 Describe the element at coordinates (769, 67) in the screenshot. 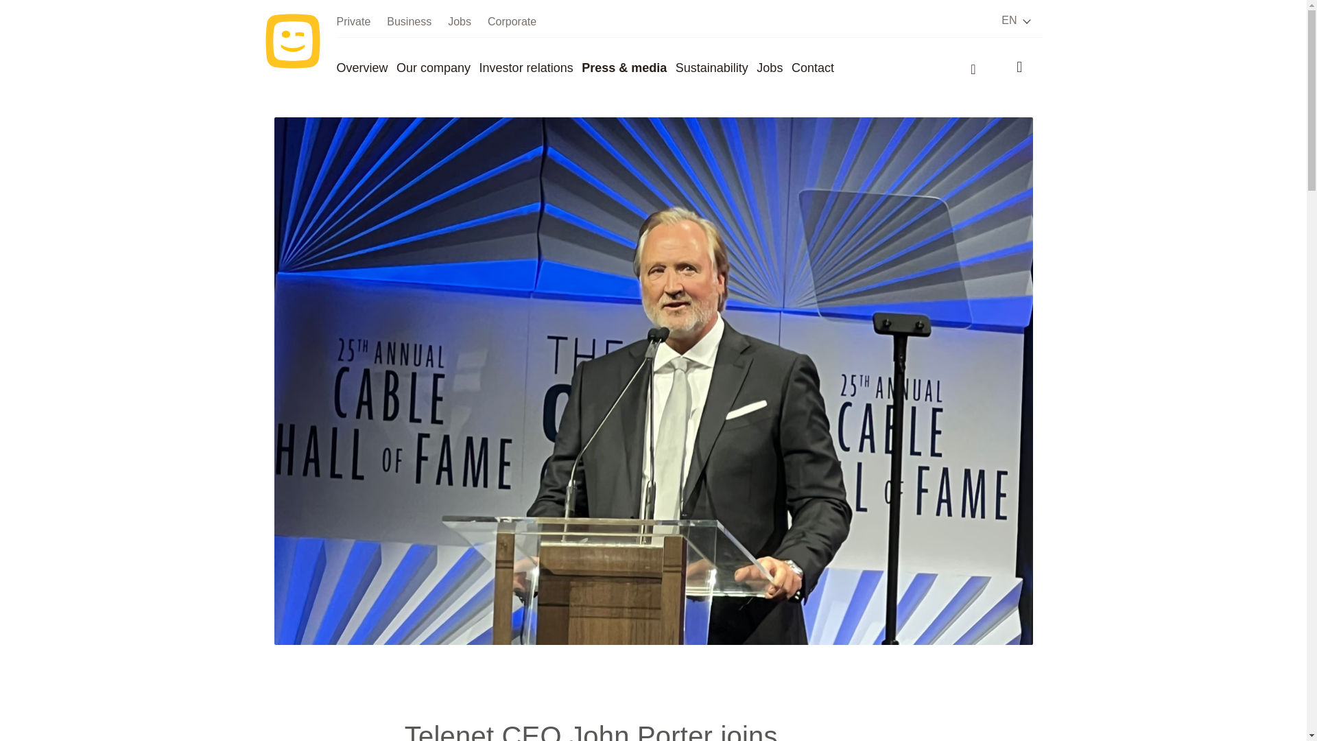

I see `Jobs` at that location.